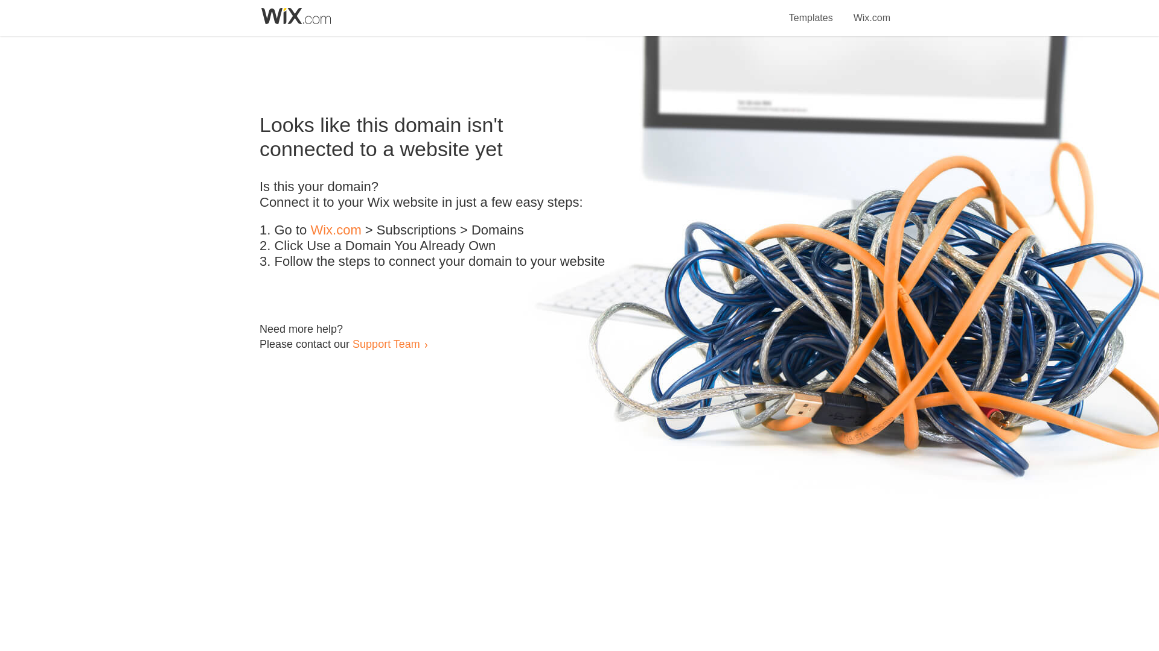 The height and width of the screenshot is (651, 1159). Describe the element at coordinates (811, 11) in the screenshot. I see `Templates` at that location.